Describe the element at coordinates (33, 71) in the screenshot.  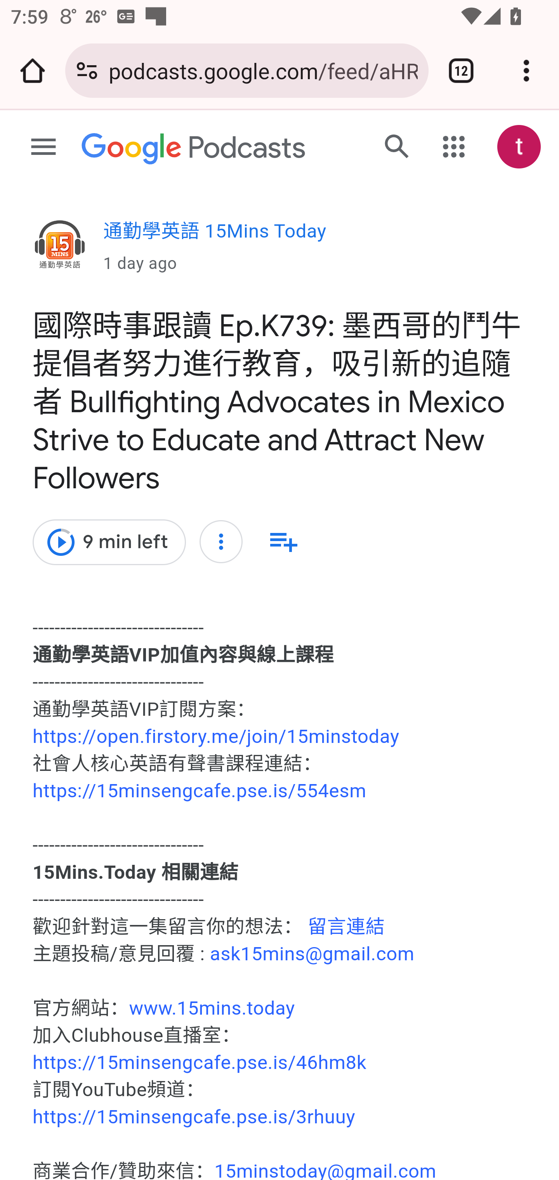
I see `Open the home page` at that location.